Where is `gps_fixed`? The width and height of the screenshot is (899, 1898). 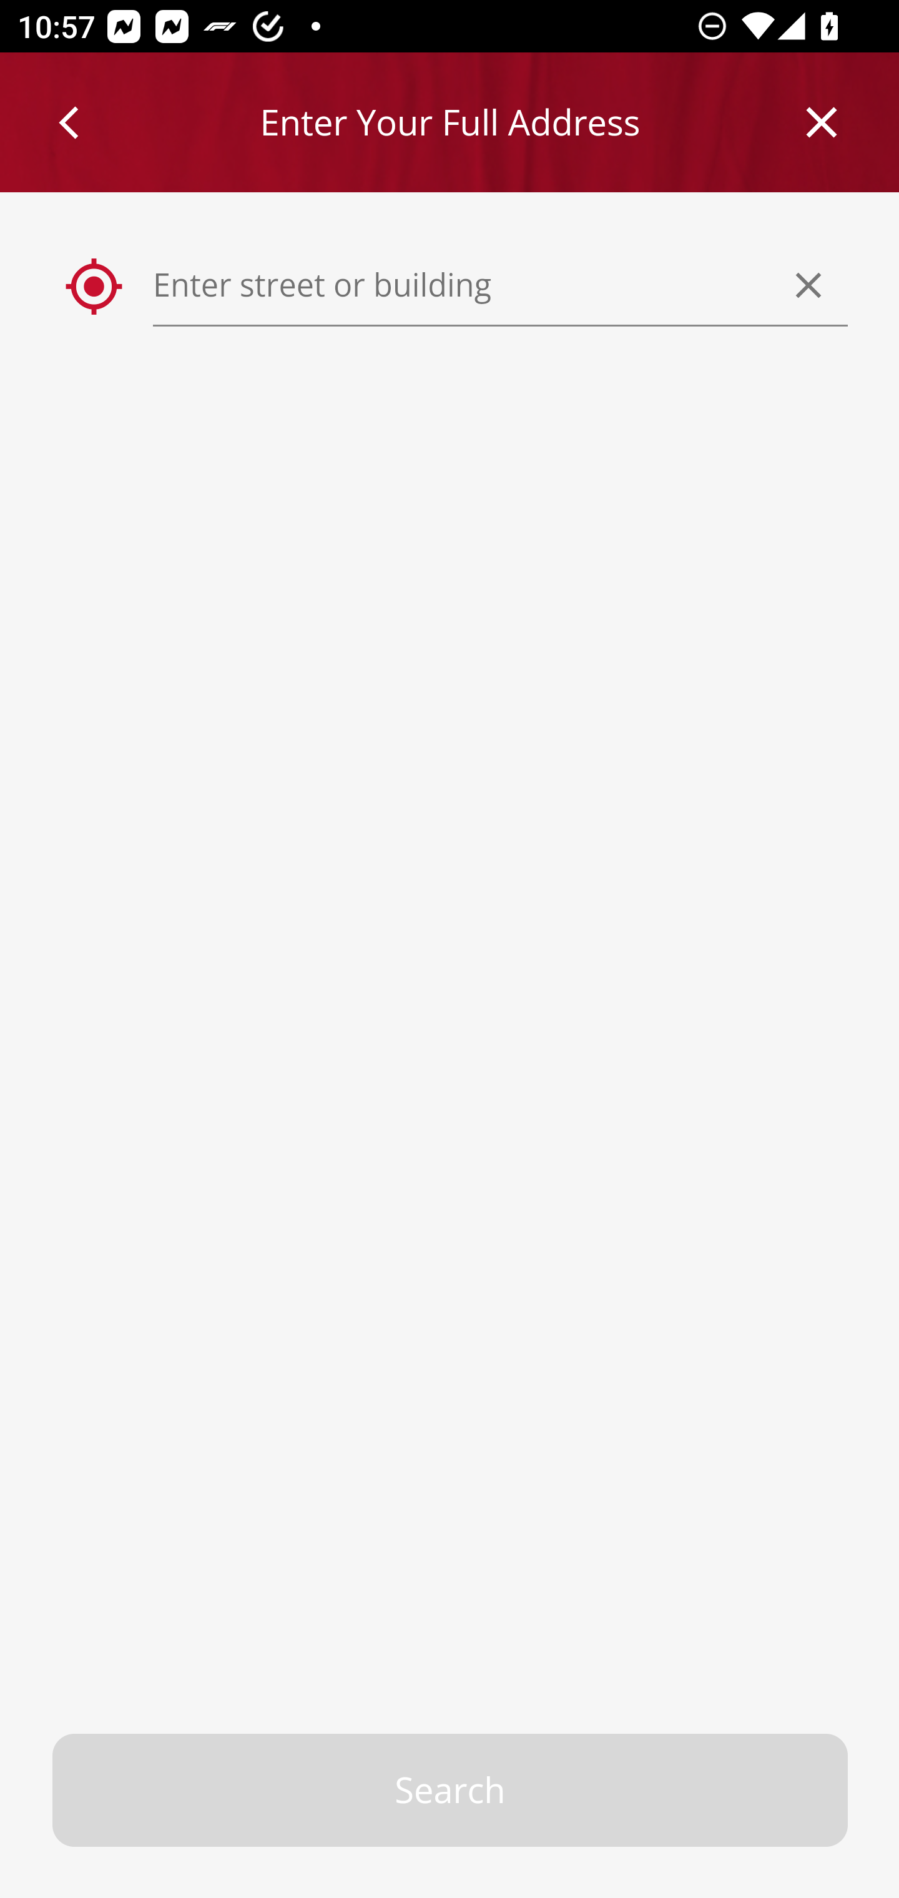 gps_fixed is located at coordinates (95, 287).